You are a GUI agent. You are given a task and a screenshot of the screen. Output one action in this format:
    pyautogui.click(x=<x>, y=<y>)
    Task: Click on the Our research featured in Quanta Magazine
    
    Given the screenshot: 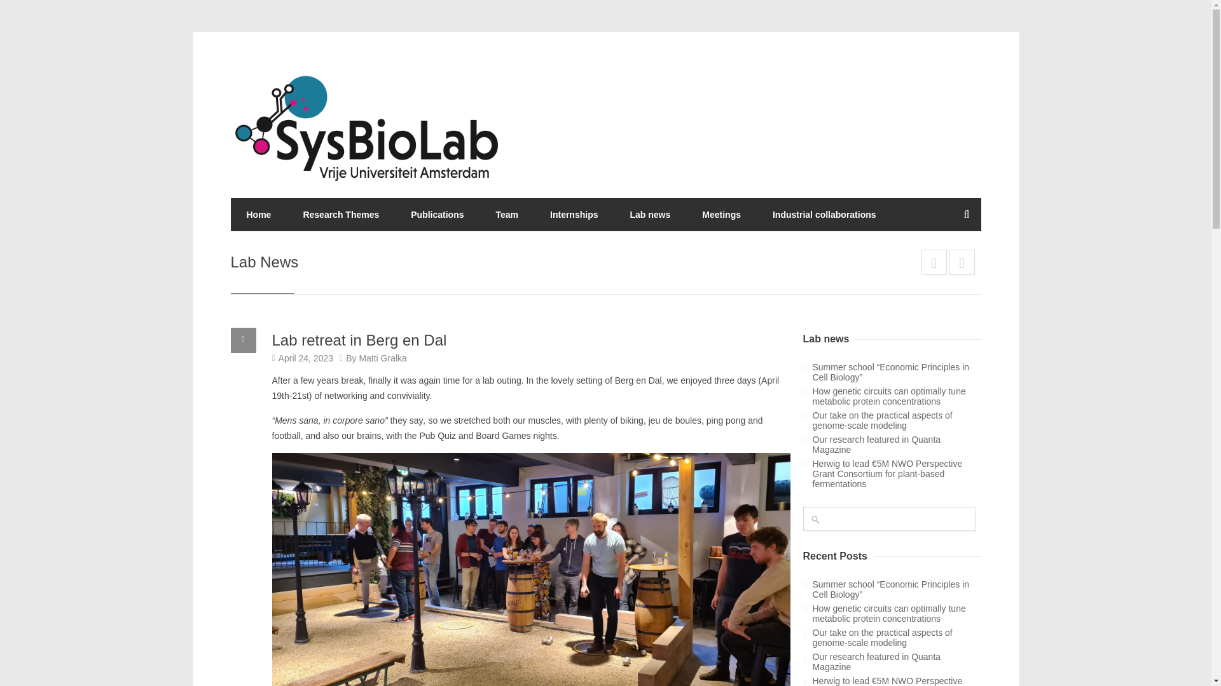 What is the action you would take?
    pyautogui.click(x=897, y=445)
    